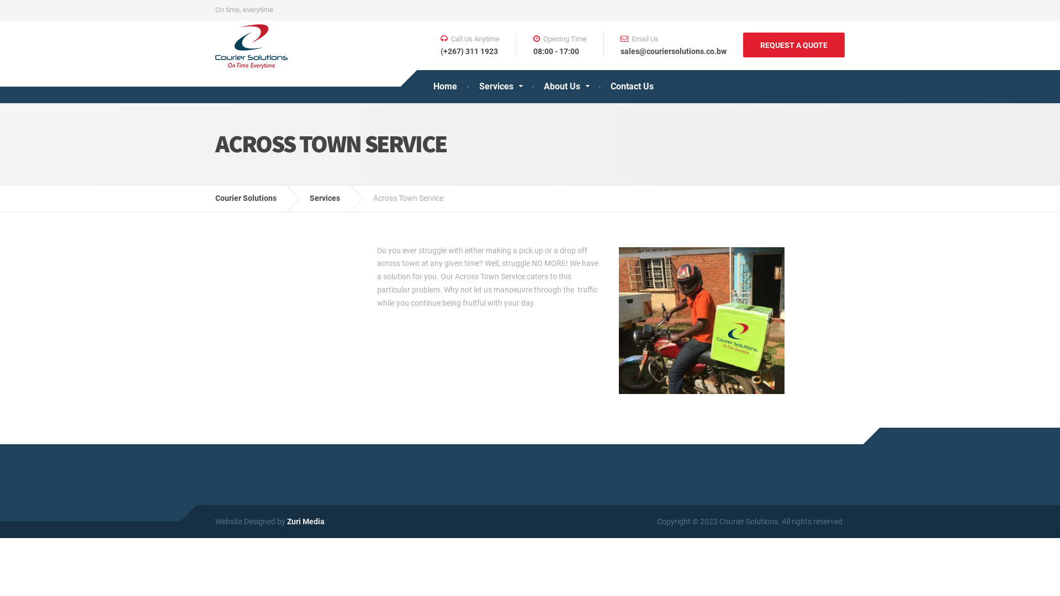 This screenshot has width=1060, height=596. What do you see at coordinates (794, 45) in the screenshot?
I see `REQUEST A QUOTE` at bounding box center [794, 45].